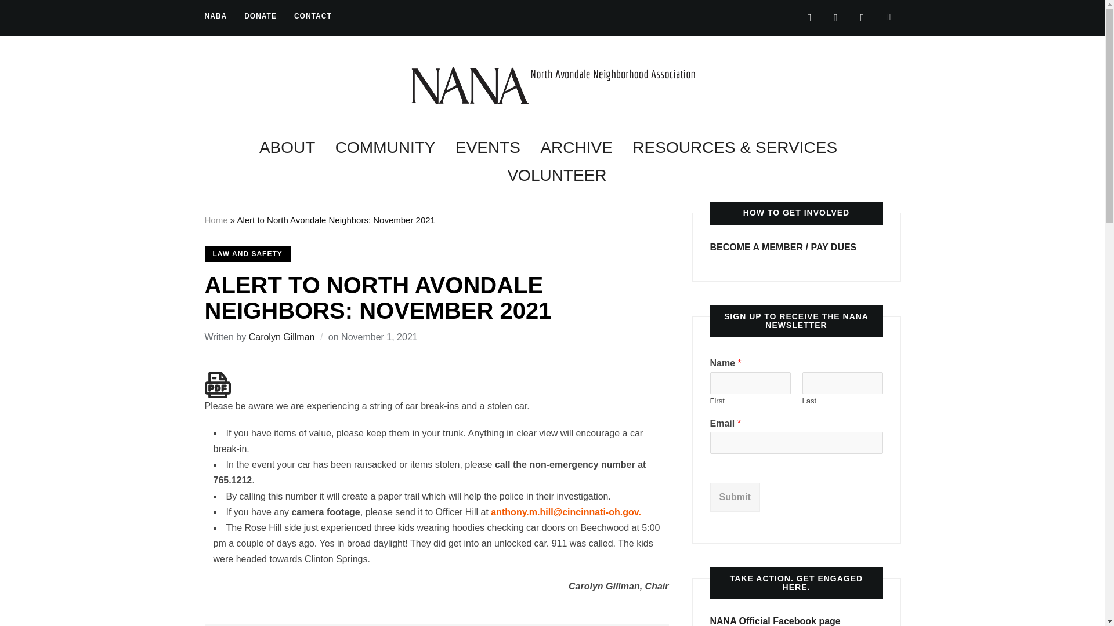 This screenshot has height=626, width=1114. What do you see at coordinates (287, 147) in the screenshot?
I see `ABOUT` at bounding box center [287, 147].